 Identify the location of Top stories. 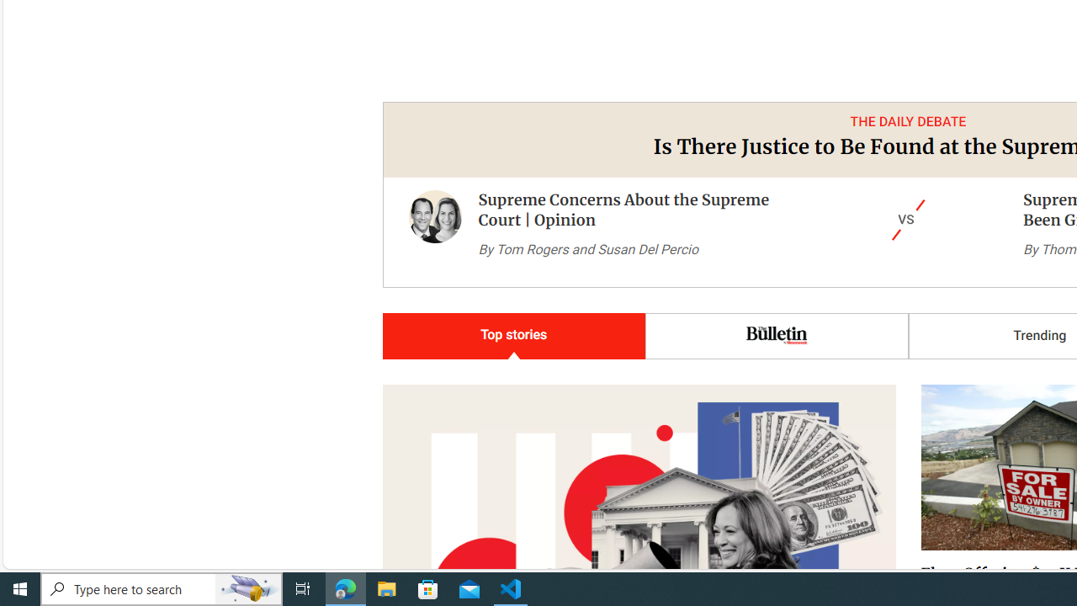
(513, 336).